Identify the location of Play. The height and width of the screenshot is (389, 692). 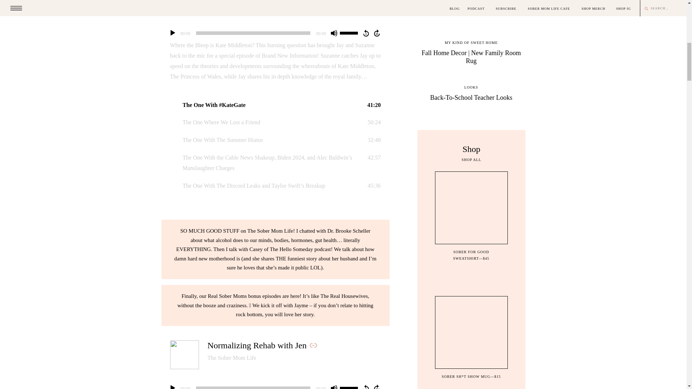
(172, 387).